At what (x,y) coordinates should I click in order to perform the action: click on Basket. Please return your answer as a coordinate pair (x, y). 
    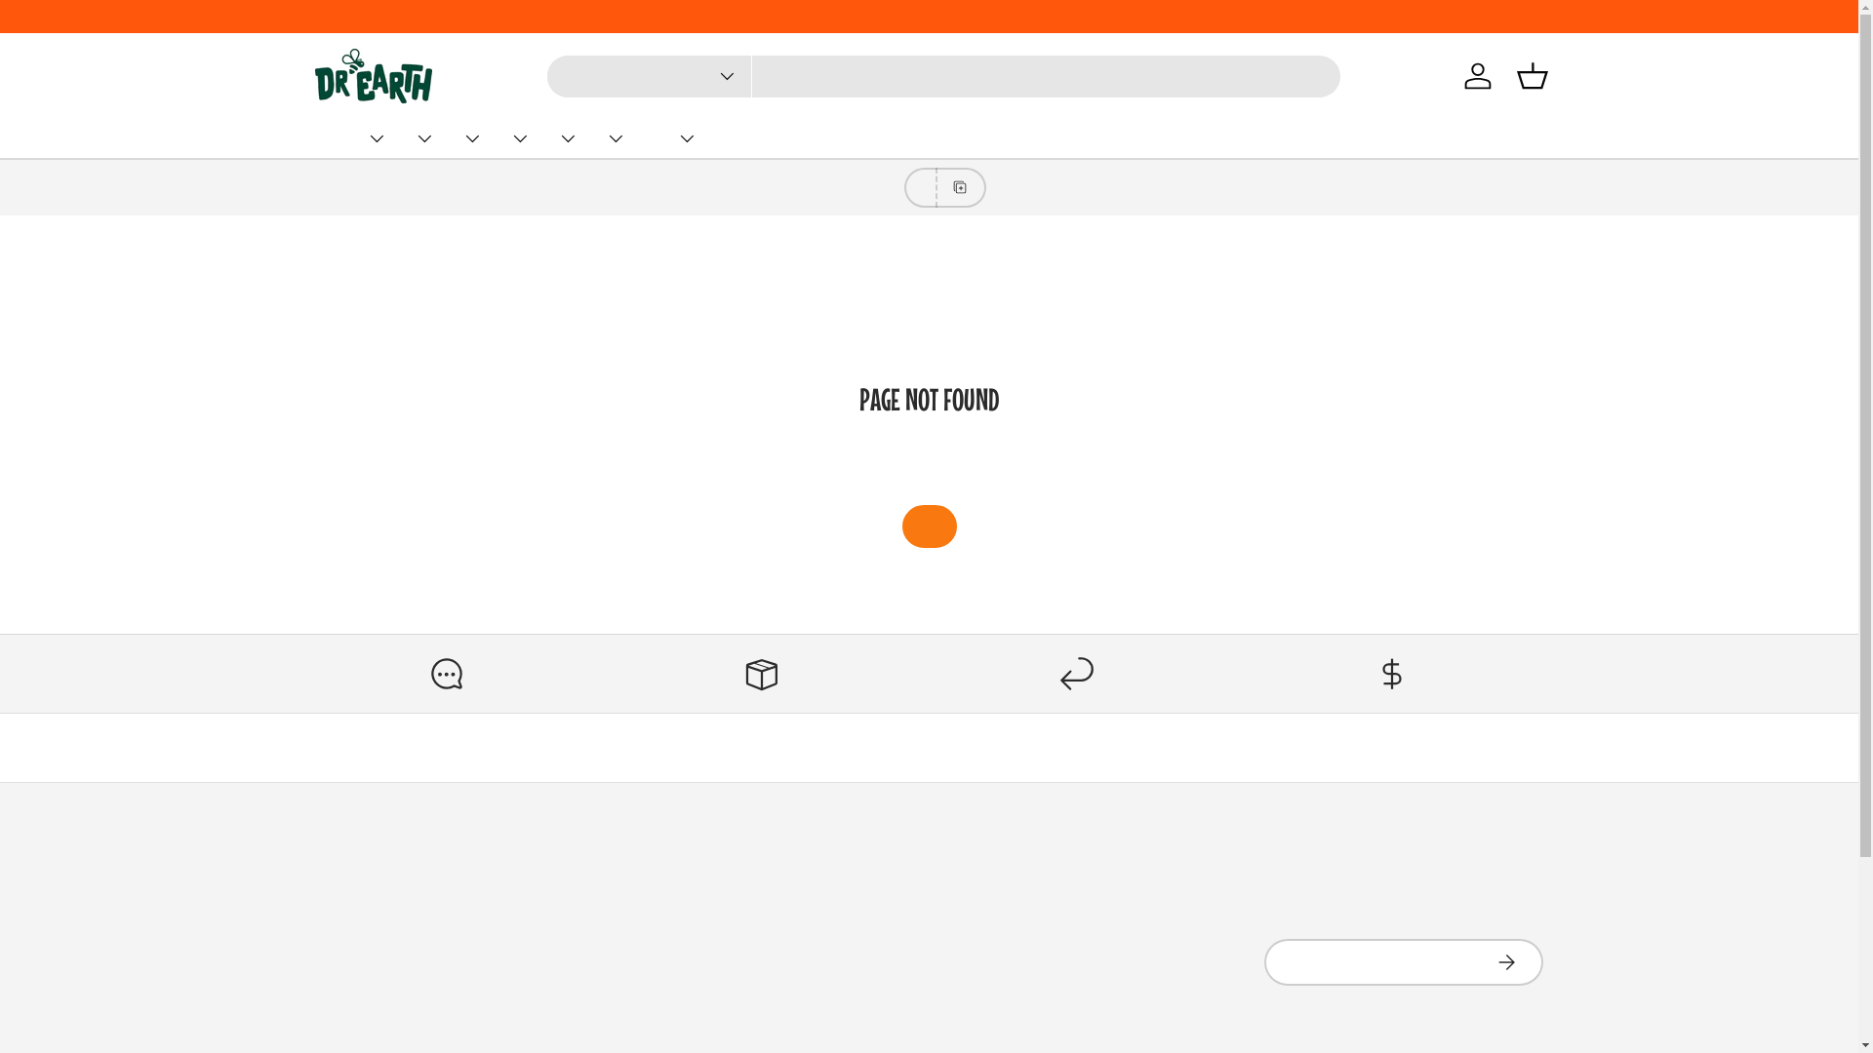
    Looking at the image, I should click on (1532, 76).